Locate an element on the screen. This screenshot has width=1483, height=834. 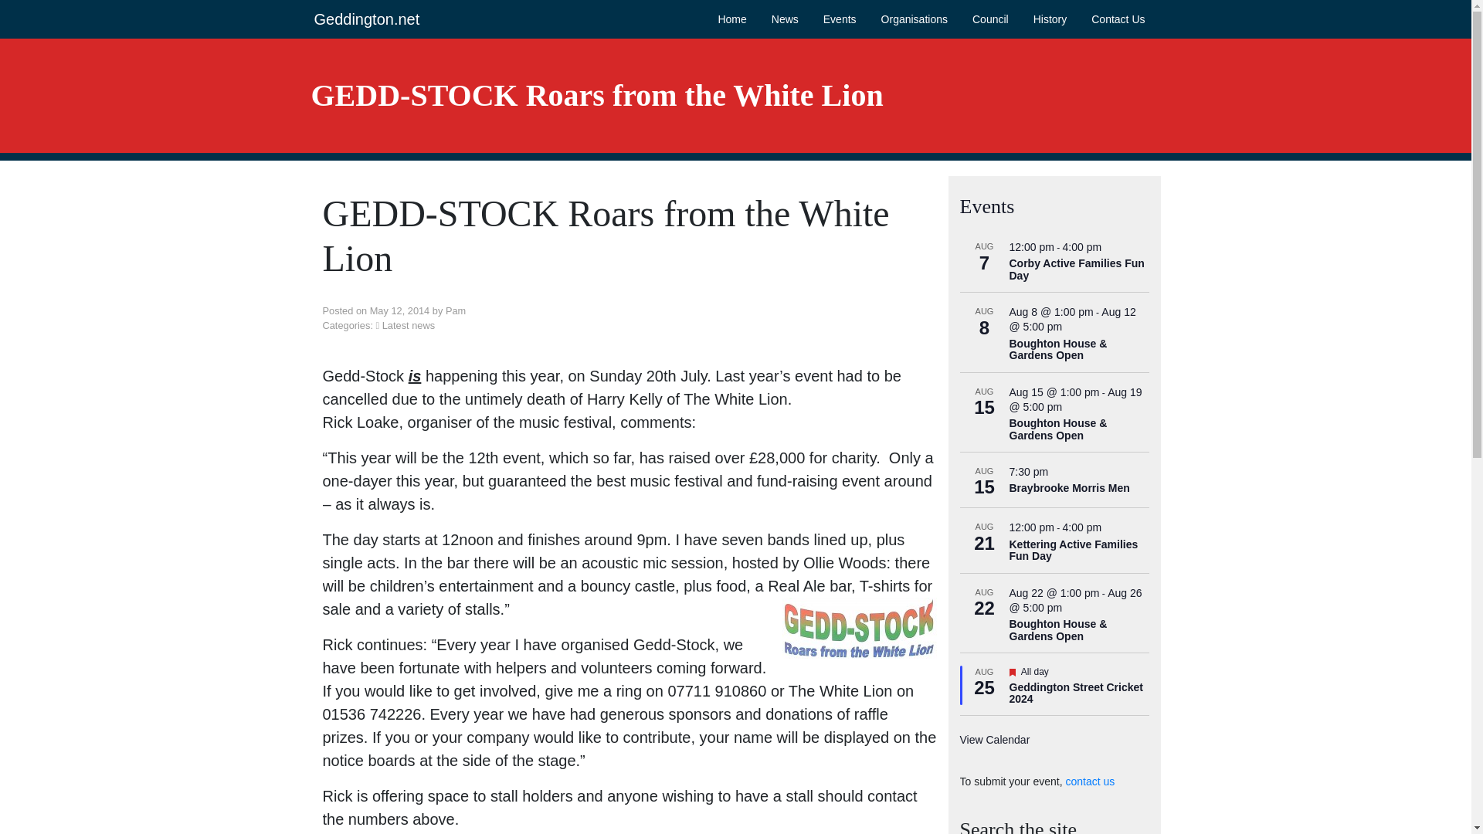
Braybrooke Morris Men is located at coordinates (1068, 488).